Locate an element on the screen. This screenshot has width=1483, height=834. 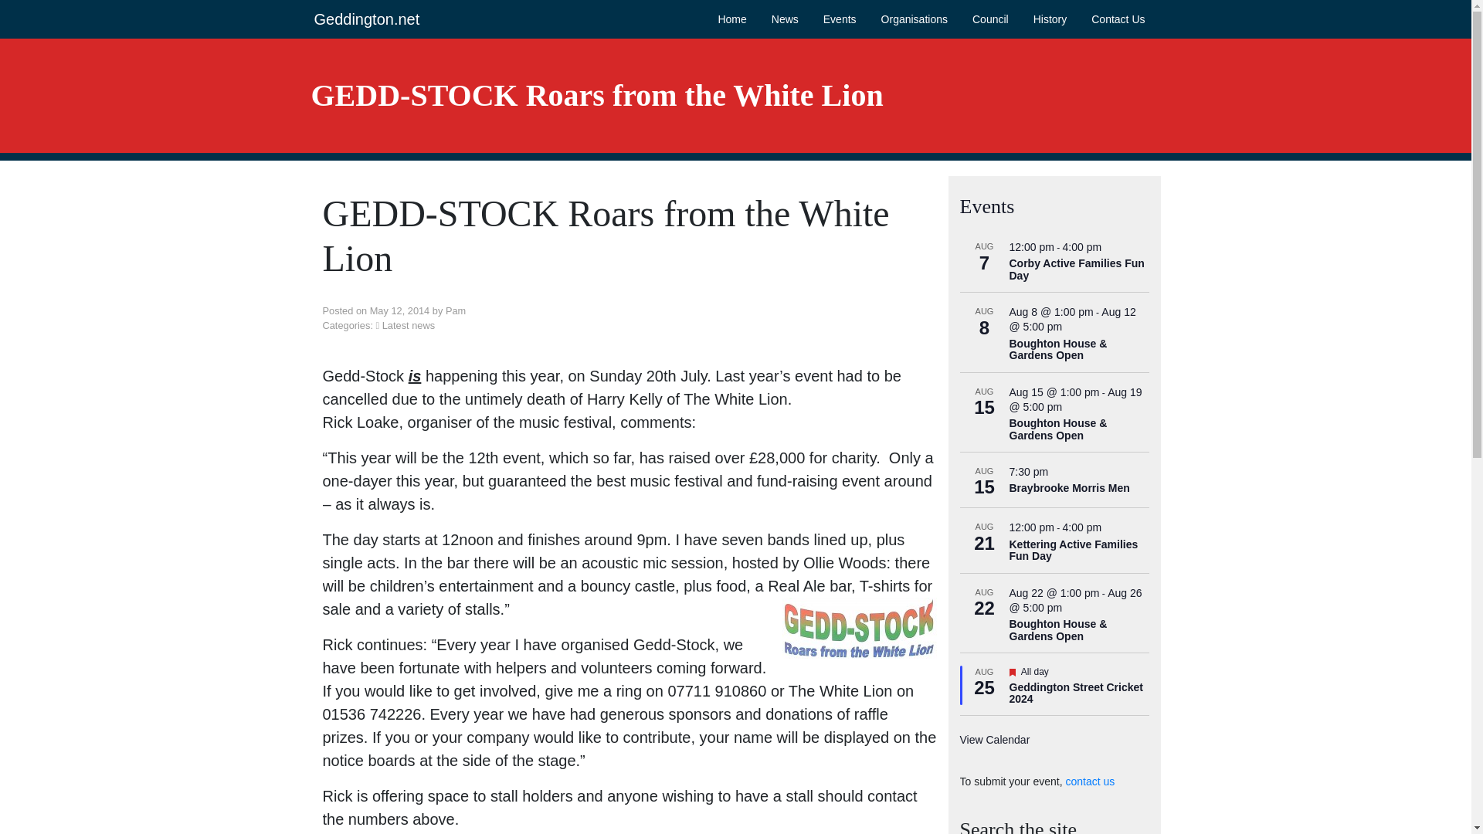
Braybrooke Morris Men is located at coordinates (1068, 488).